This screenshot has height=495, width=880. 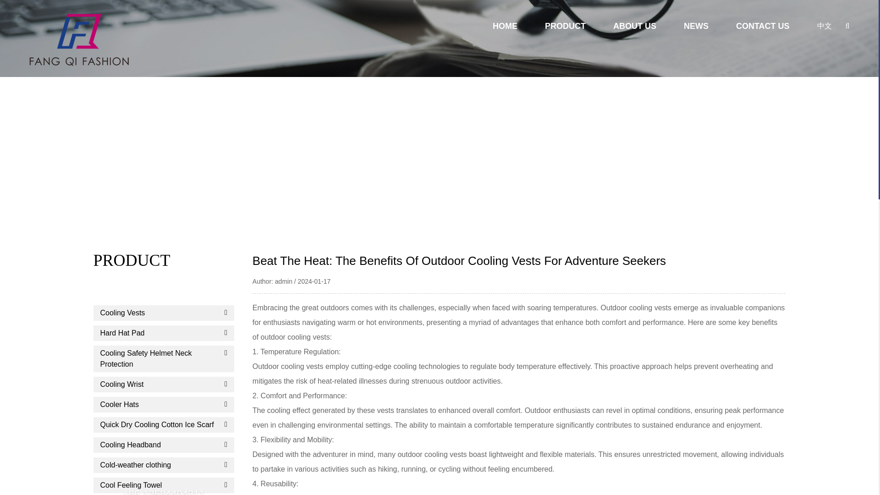 What do you see at coordinates (763, 27) in the screenshot?
I see `CONTACT US` at bounding box center [763, 27].